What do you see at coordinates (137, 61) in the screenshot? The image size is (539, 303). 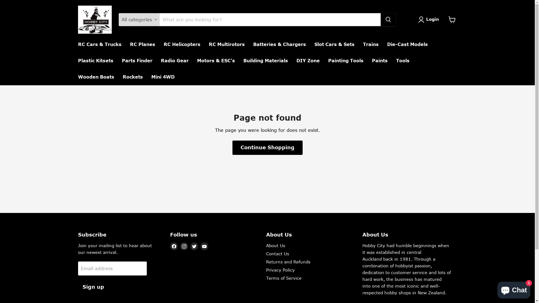 I see `Parts Finder` at bounding box center [137, 61].